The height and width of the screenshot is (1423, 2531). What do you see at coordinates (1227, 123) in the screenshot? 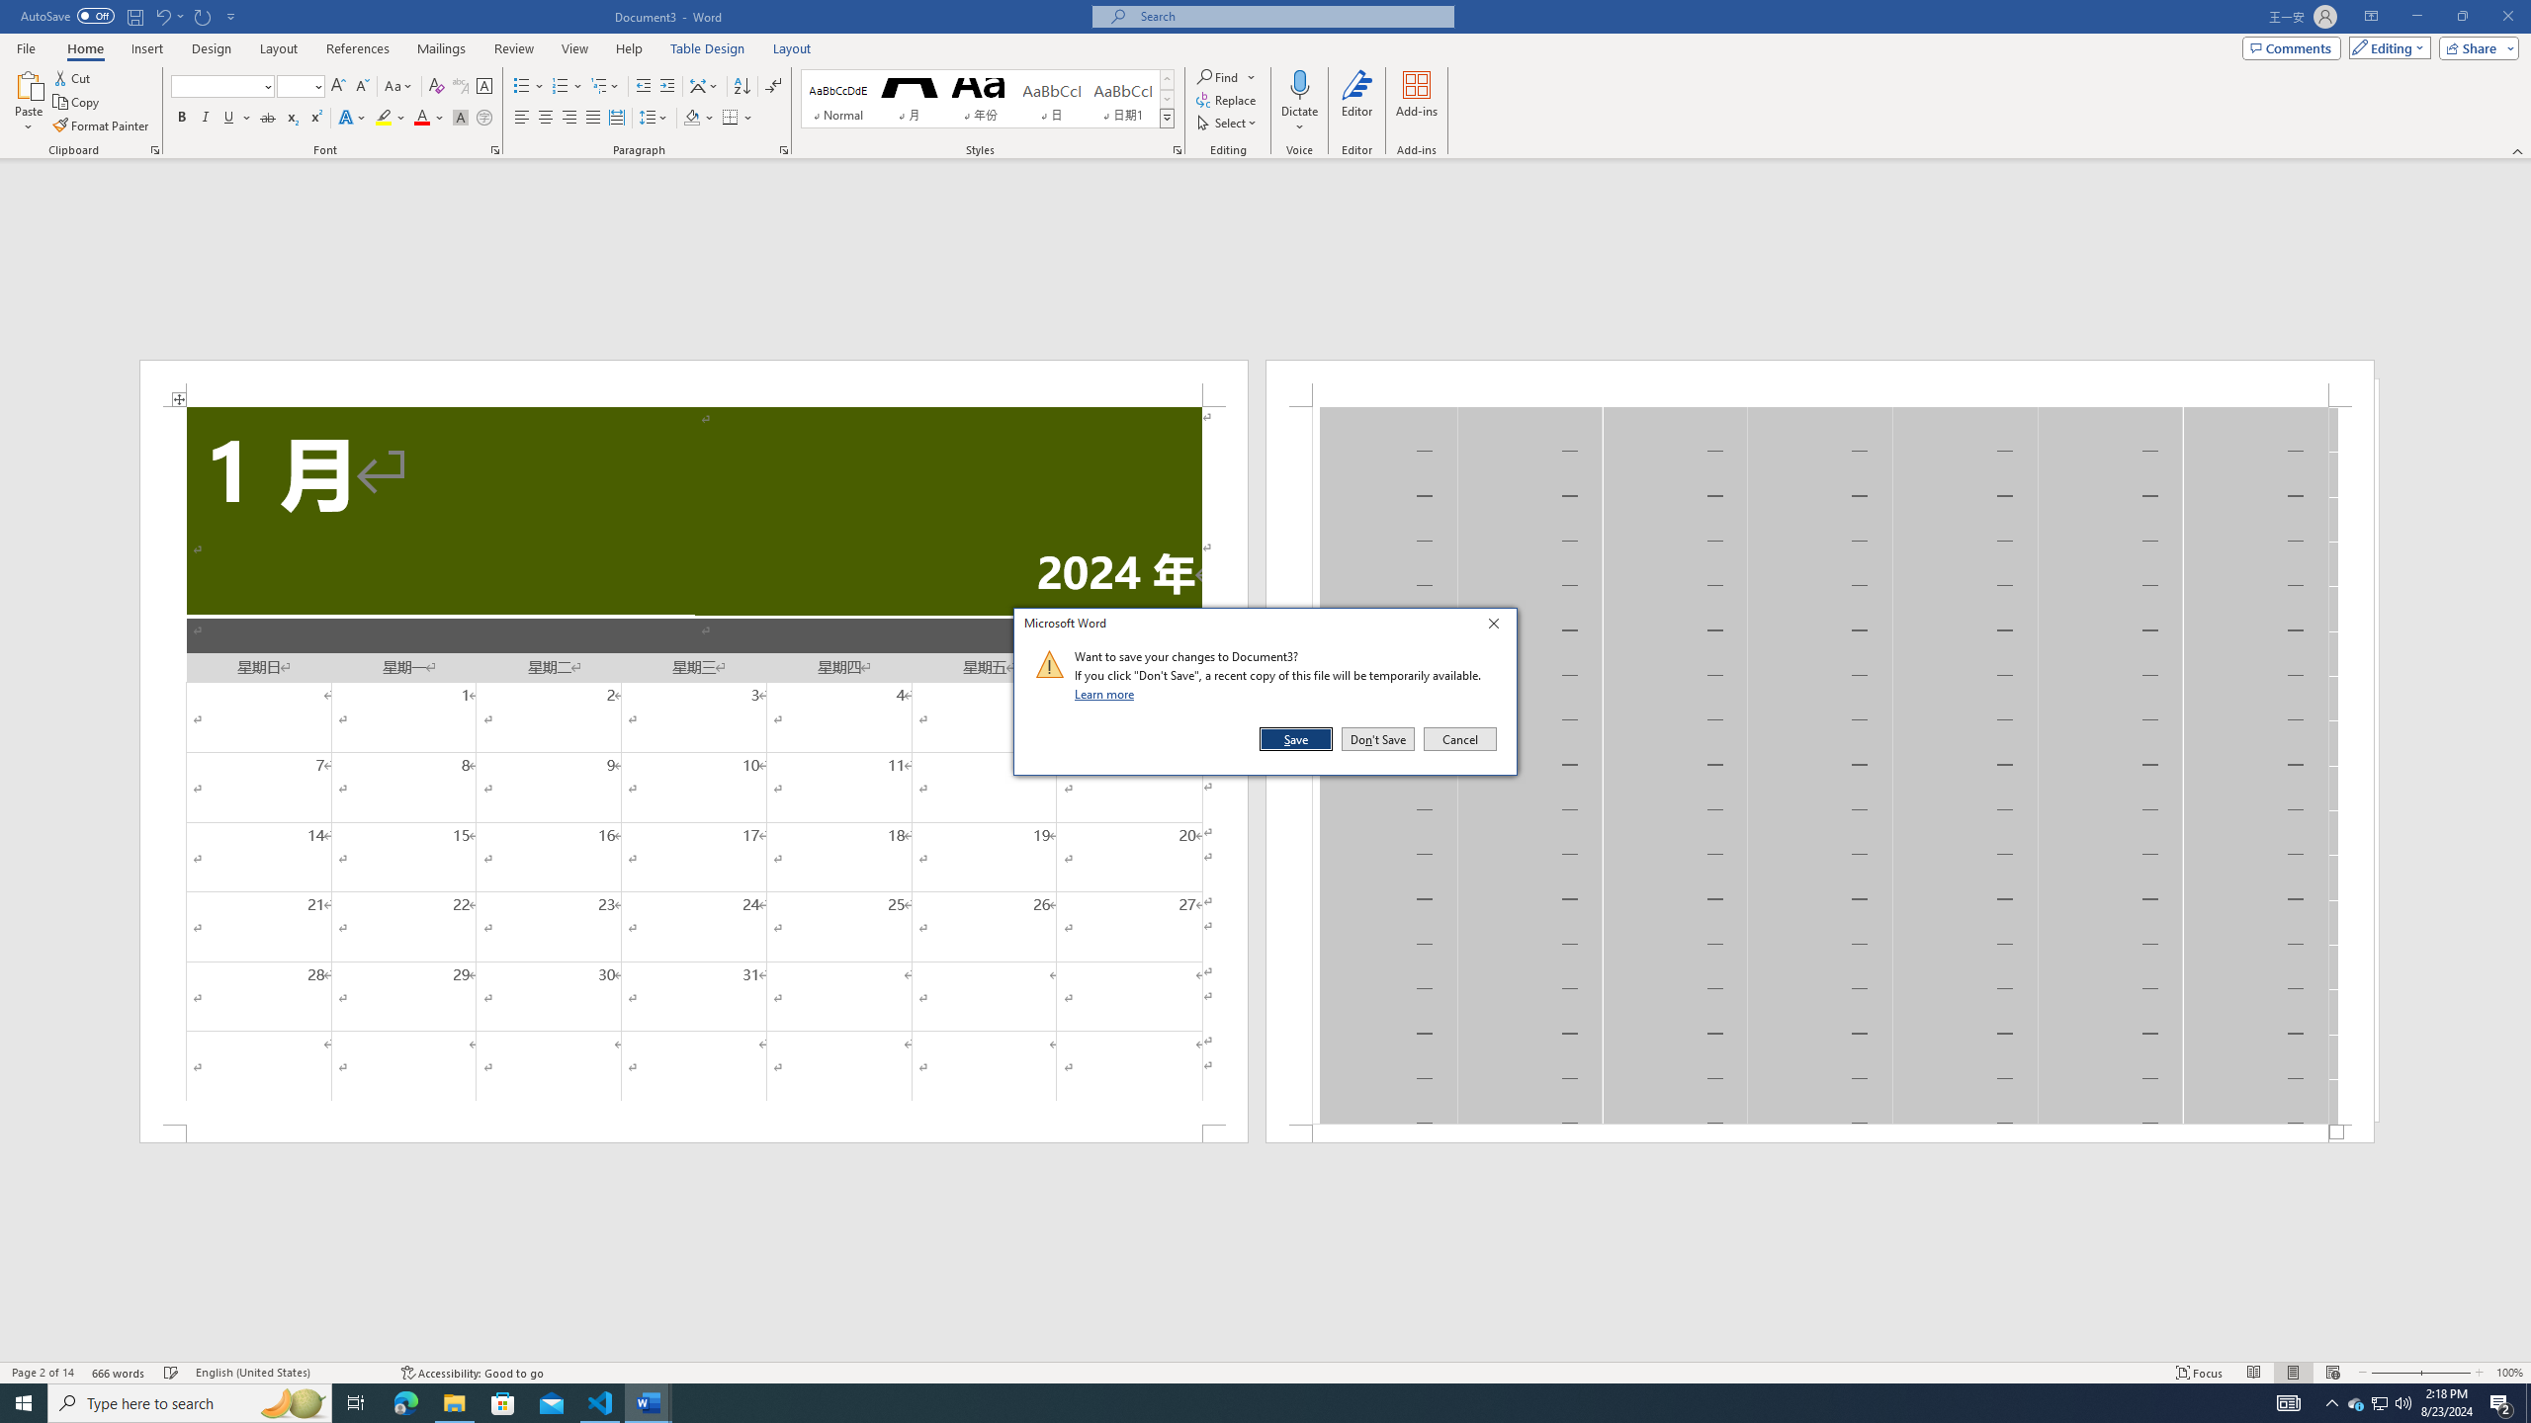
I see `Select` at bounding box center [1227, 123].